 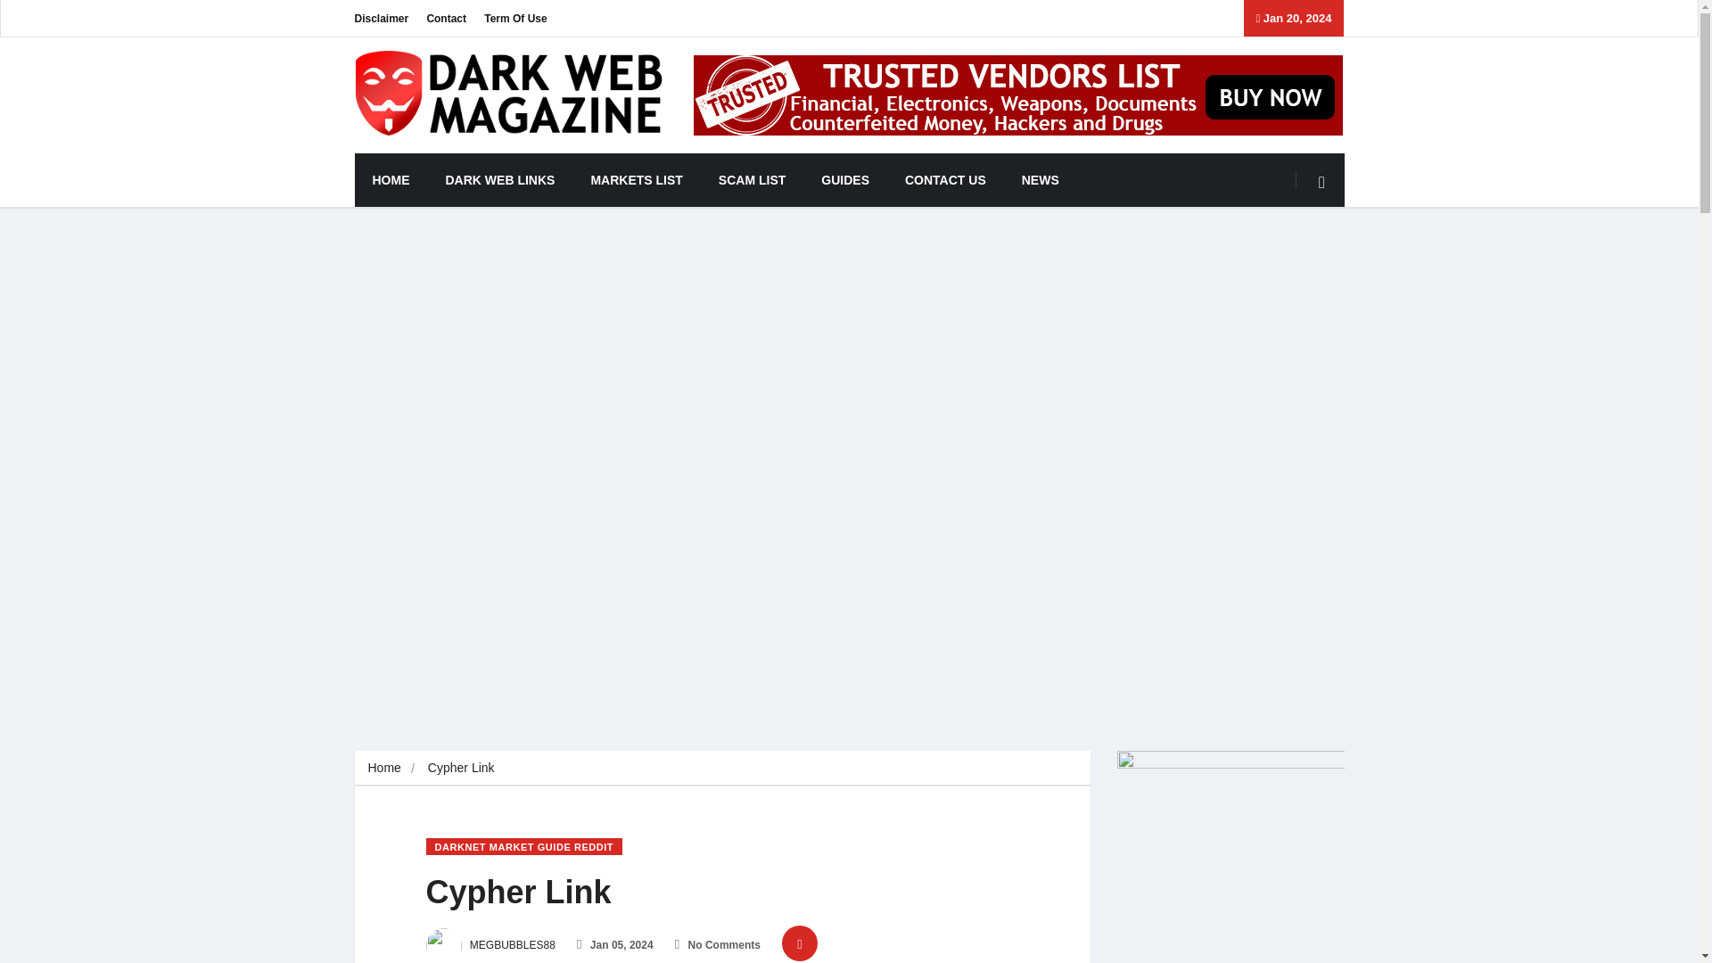 I want to click on MARKETS LIST, so click(x=636, y=180).